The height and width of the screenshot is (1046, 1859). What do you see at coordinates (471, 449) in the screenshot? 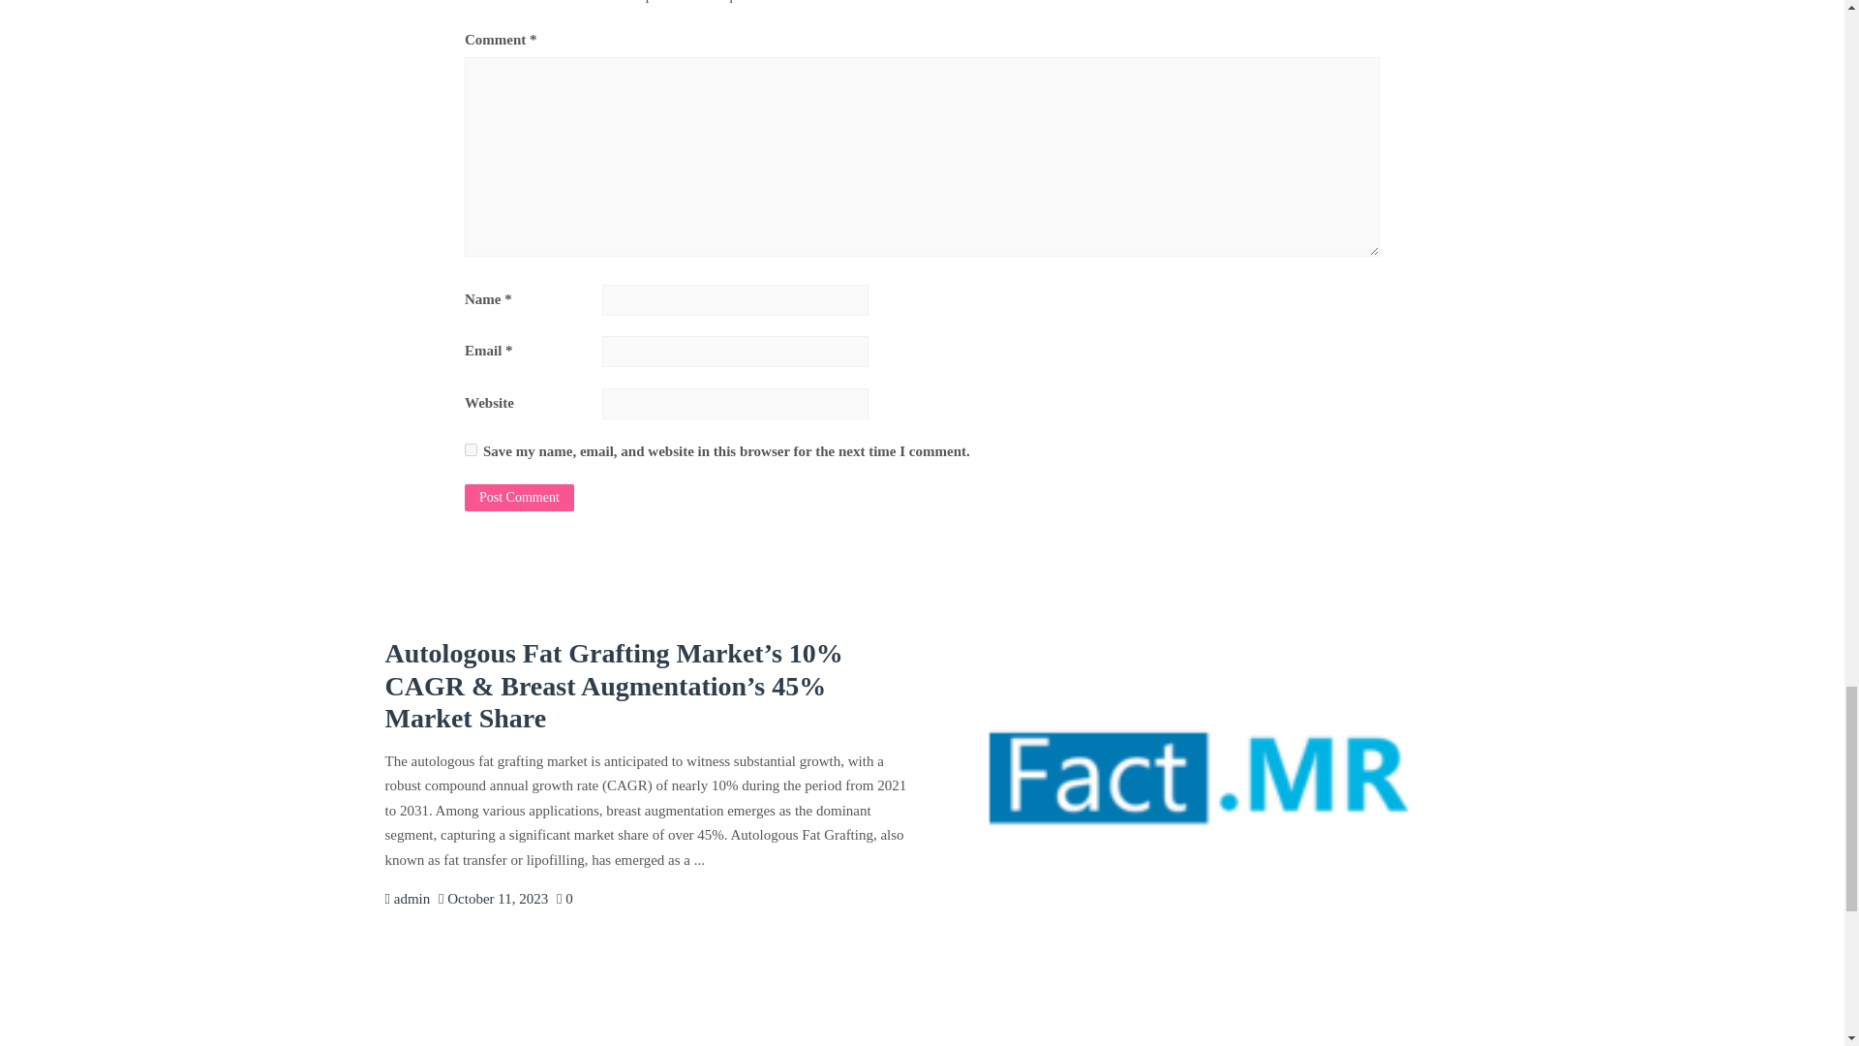
I see `yes` at bounding box center [471, 449].